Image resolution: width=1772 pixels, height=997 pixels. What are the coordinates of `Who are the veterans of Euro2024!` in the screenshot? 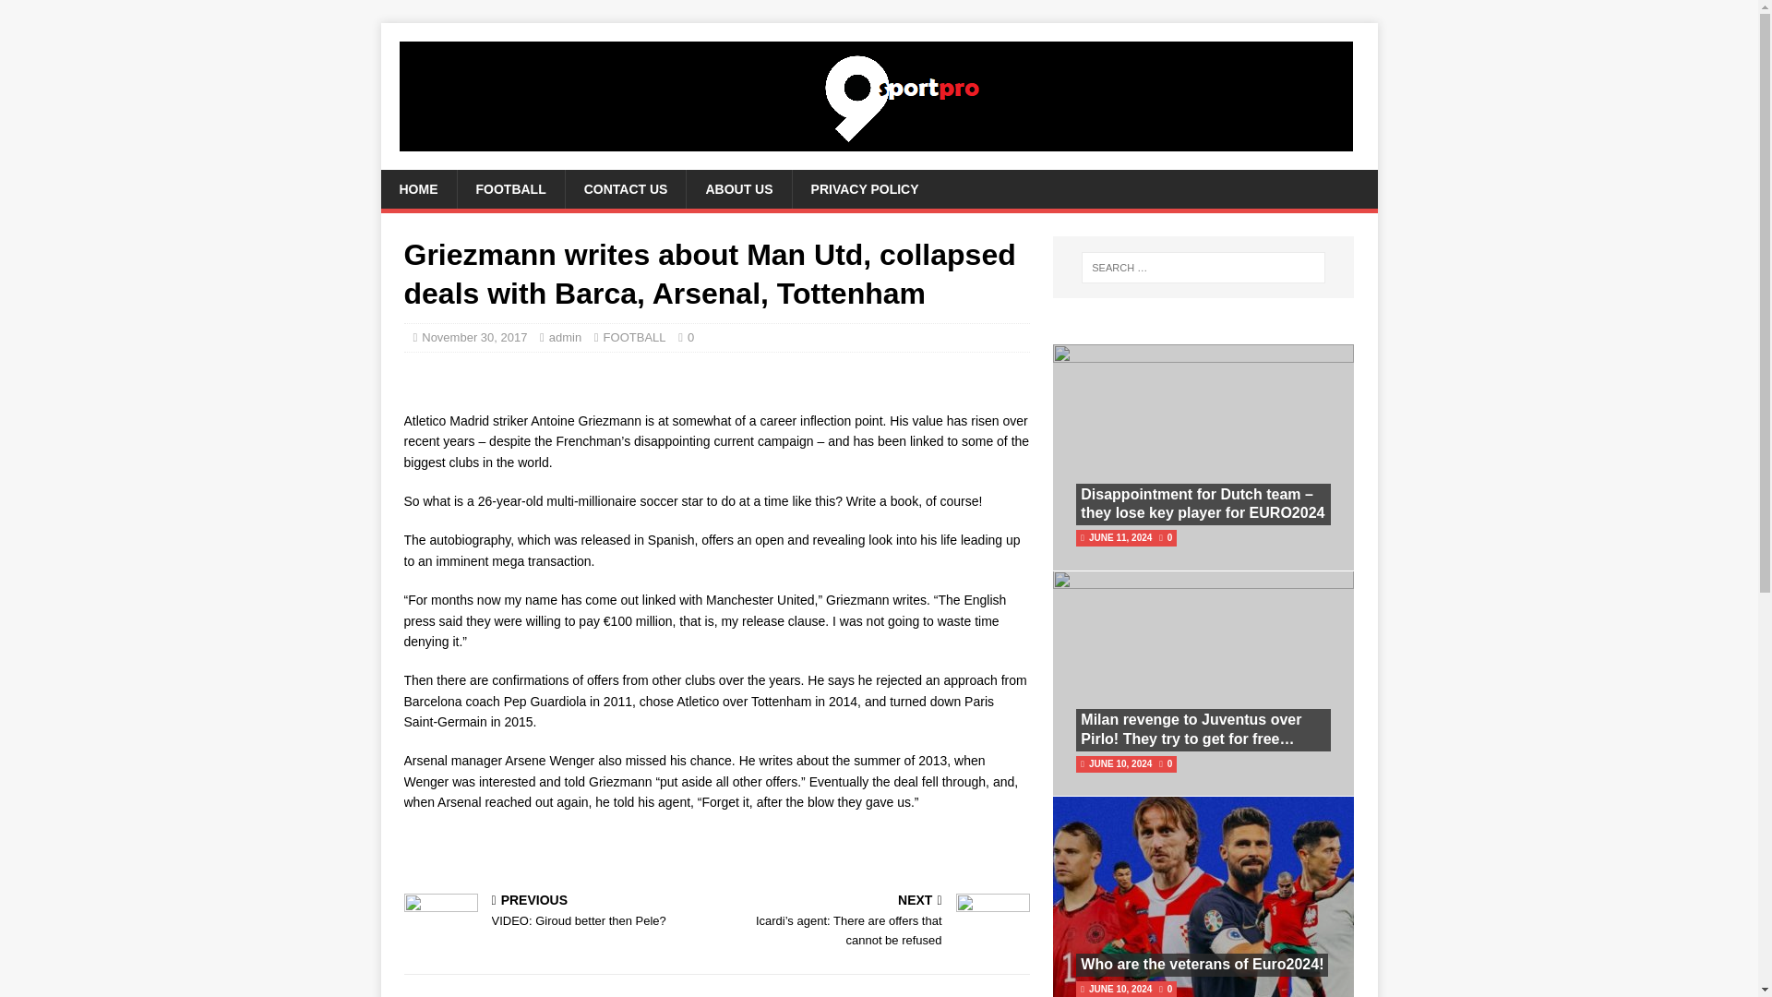 It's located at (738, 188).